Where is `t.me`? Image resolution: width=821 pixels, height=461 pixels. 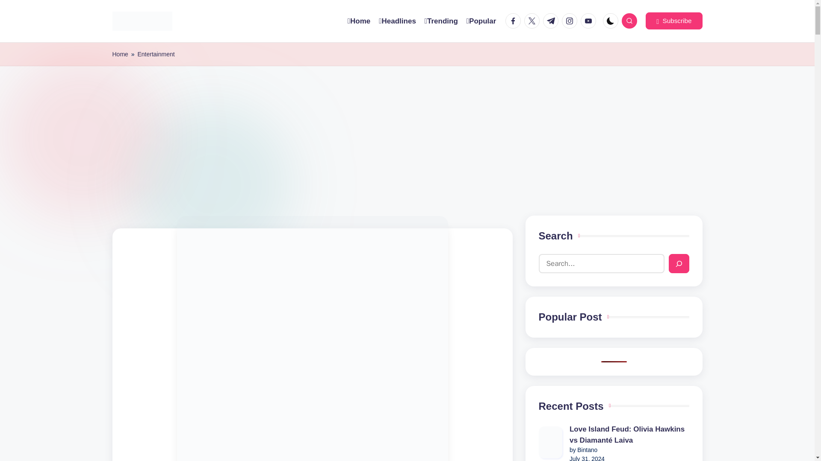 t.me is located at coordinates (552, 20).